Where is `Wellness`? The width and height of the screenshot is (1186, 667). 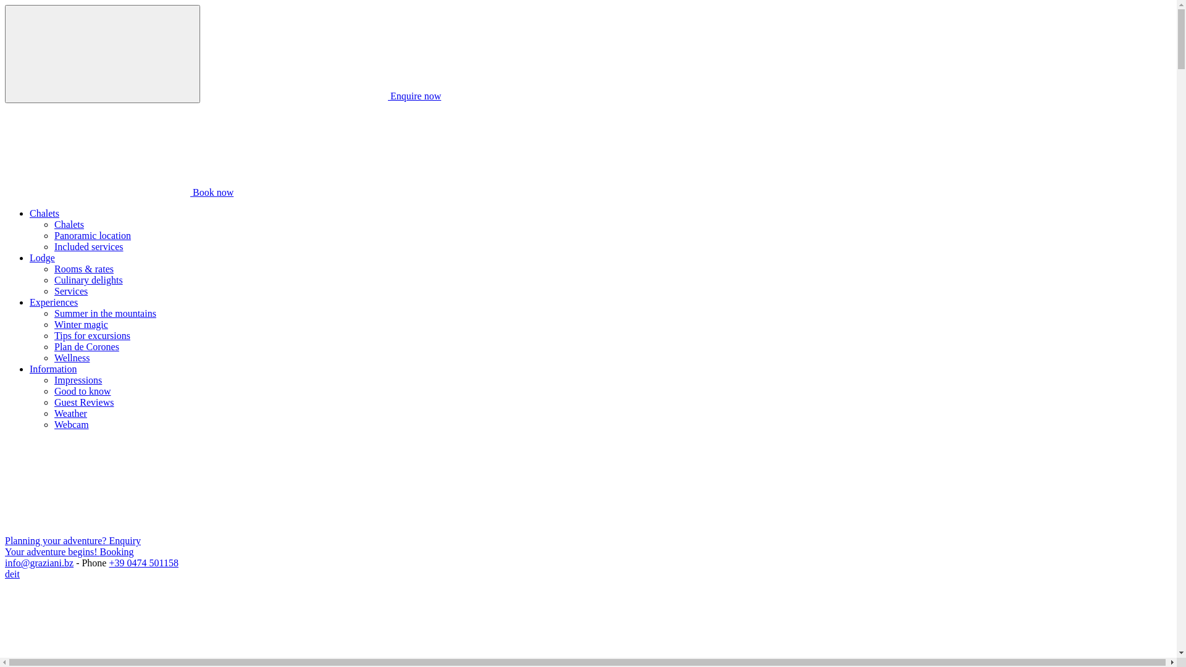
Wellness is located at coordinates (72, 358).